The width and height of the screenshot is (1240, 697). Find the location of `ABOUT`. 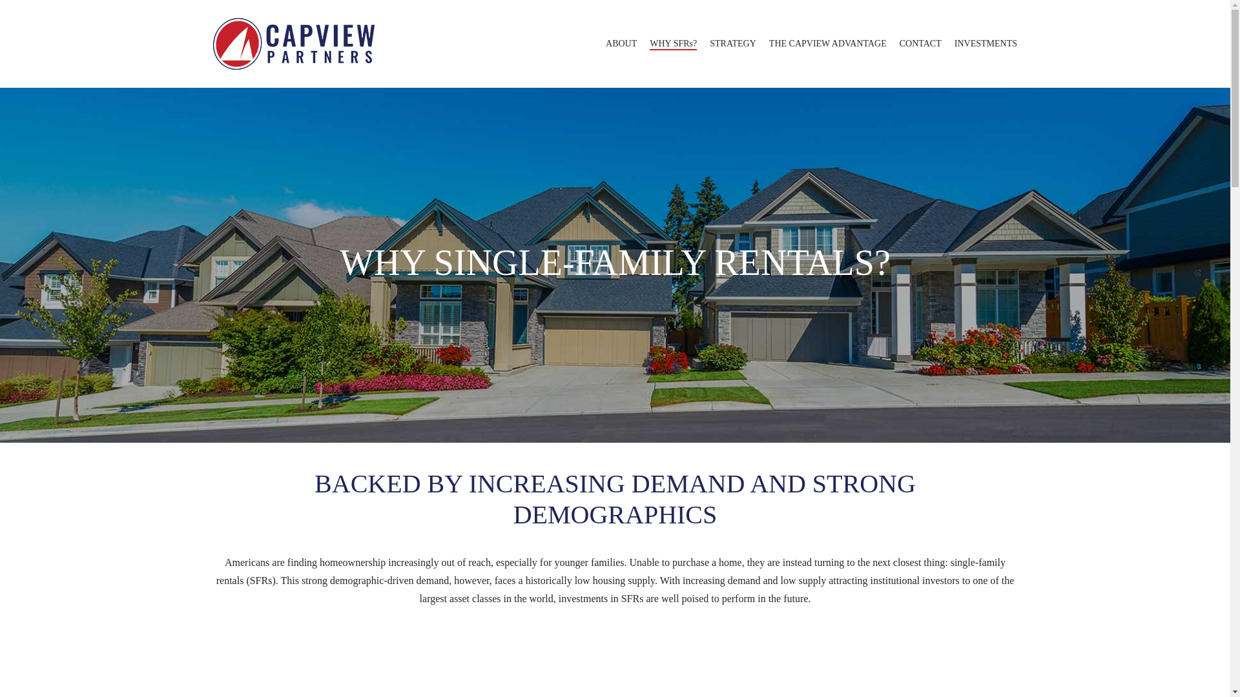

ABOUT is located at coordinates (621, 44).